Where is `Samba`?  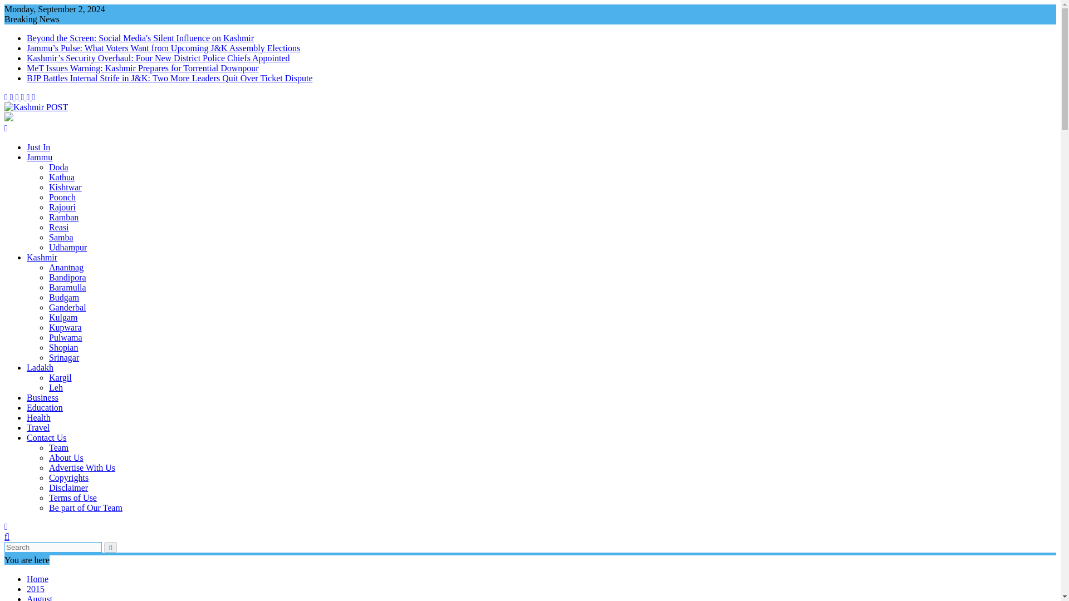
Samba is located at coordinates (61, 237).